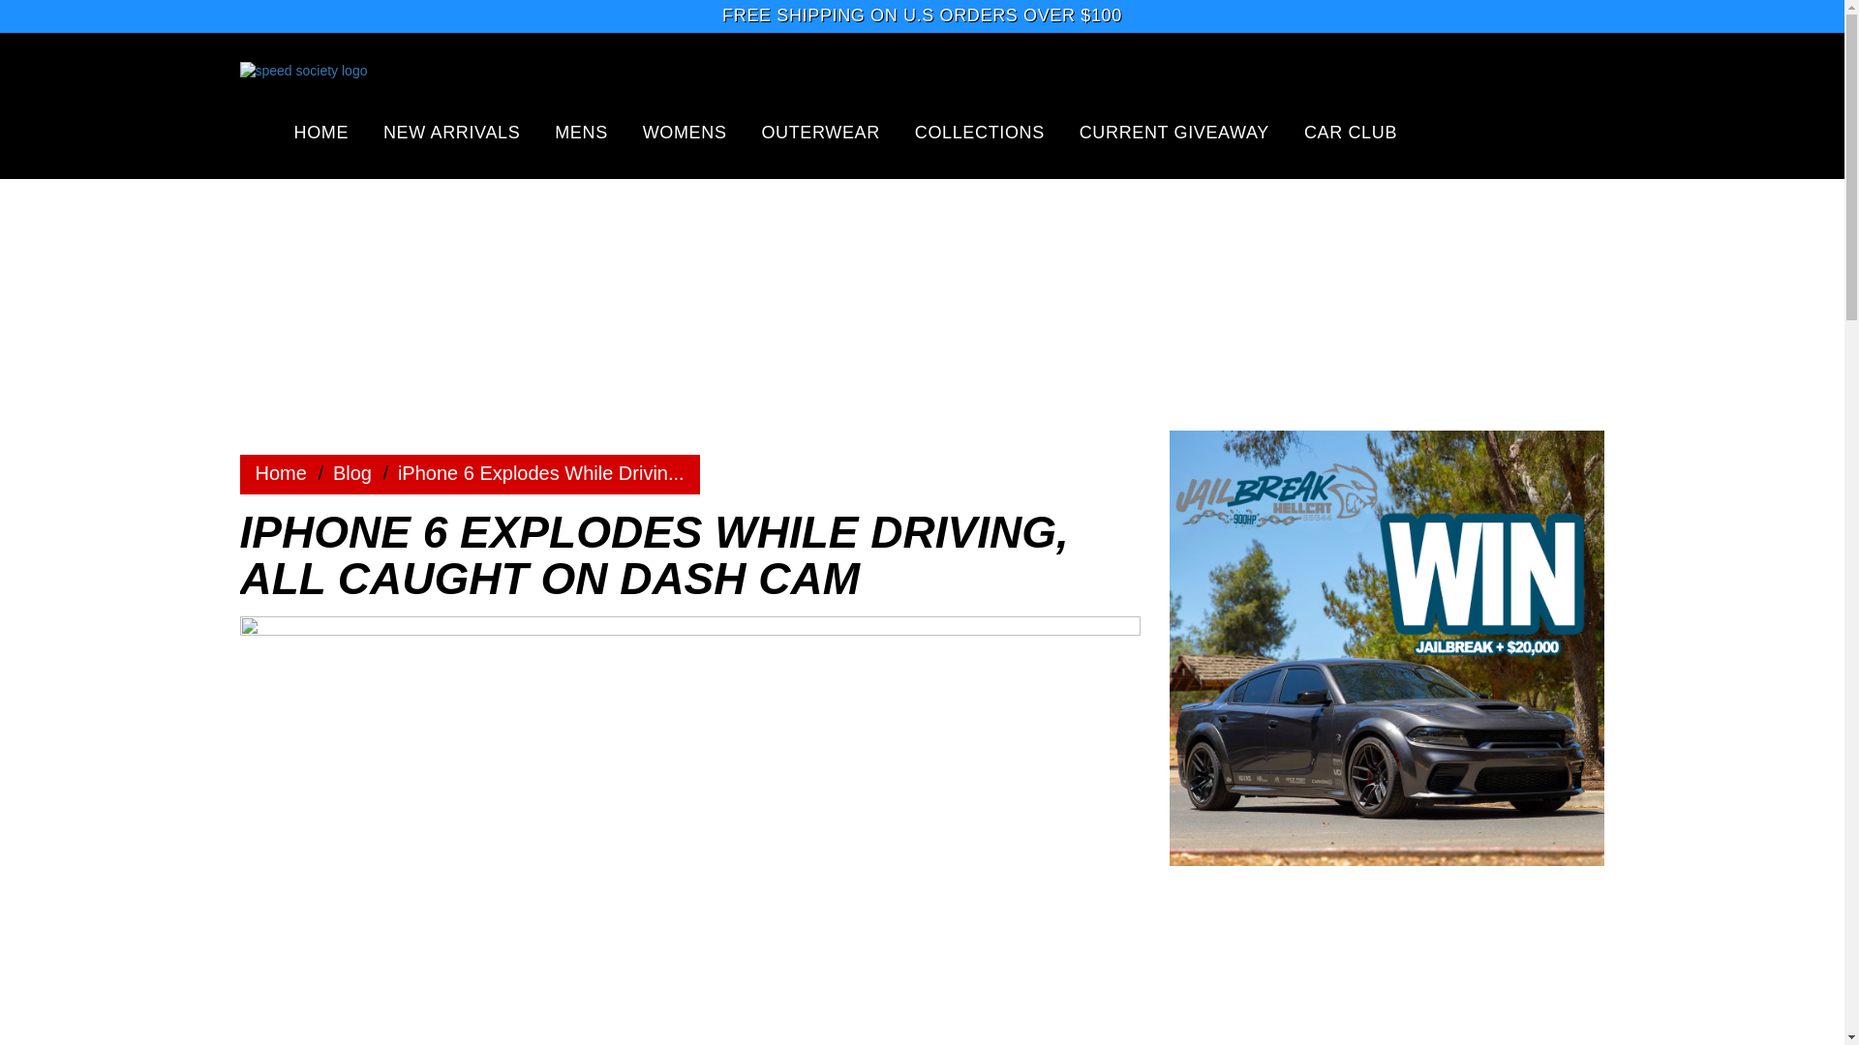 This screenshot has width=1859, height=1045. I want to click on HOME, so click(321, 132).